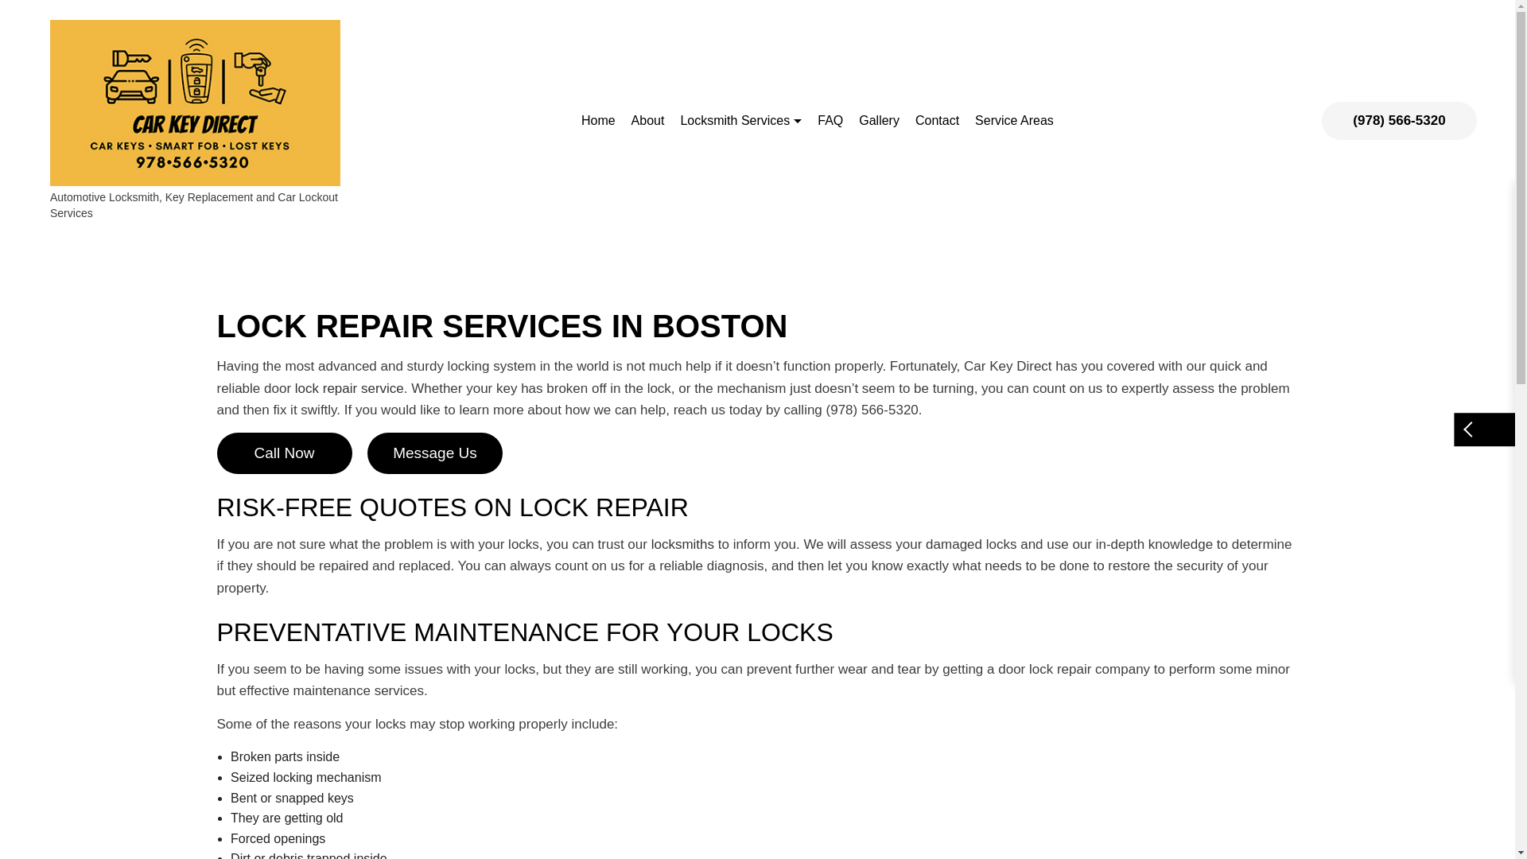 This screenshot has height=859, width=1527. Describe the element at coordinates (616, 239) in the screenshot. I see `Lock Repair Services` at that location.